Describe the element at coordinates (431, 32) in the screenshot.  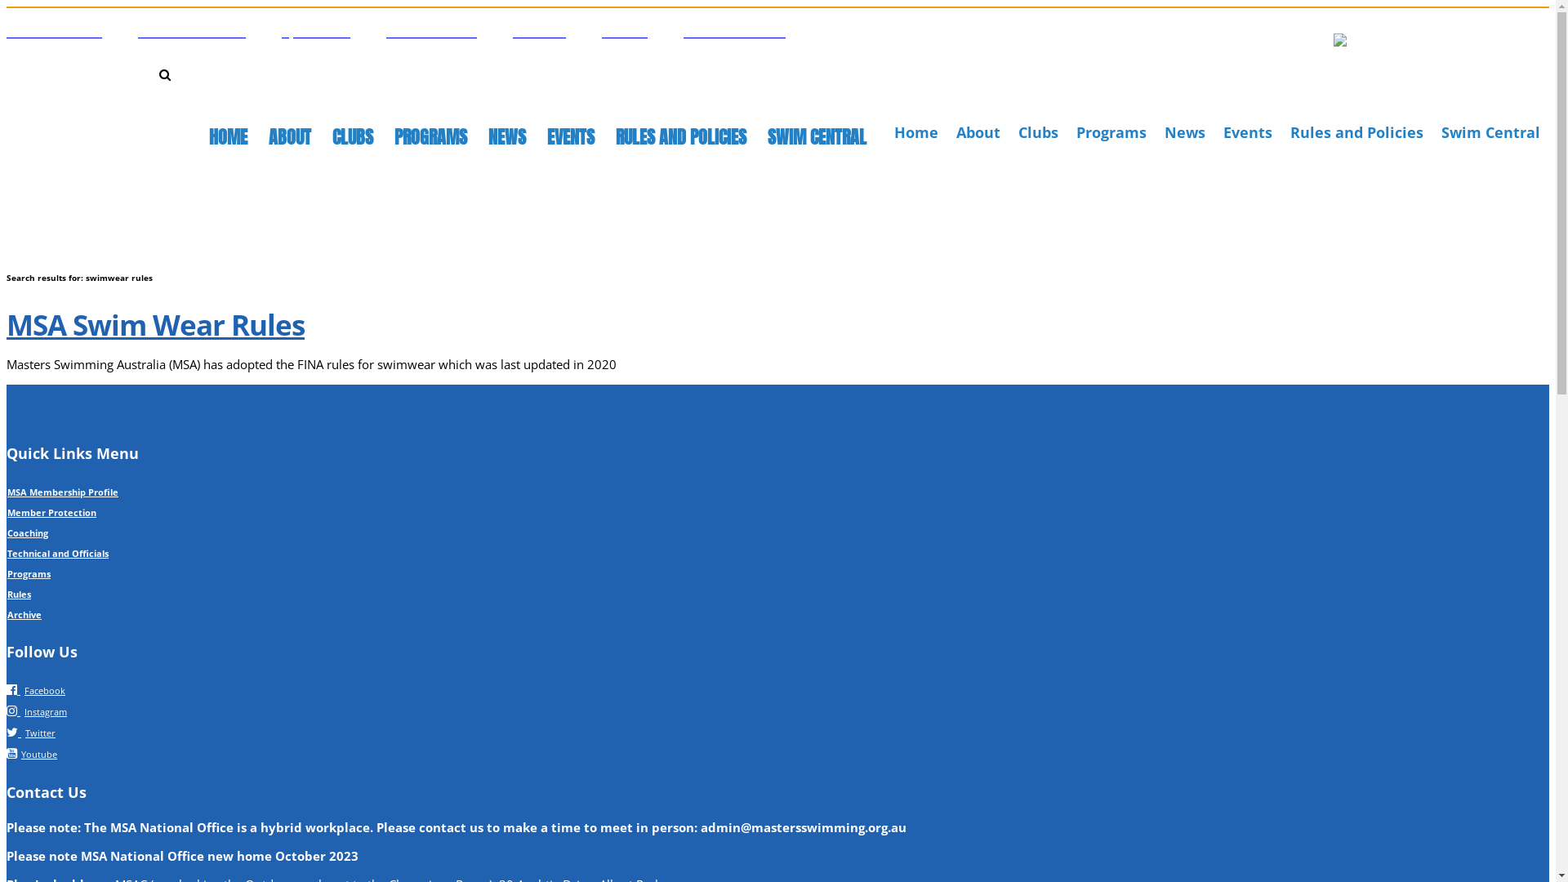
I see `SOUTH AUSTRALIA` at that location.